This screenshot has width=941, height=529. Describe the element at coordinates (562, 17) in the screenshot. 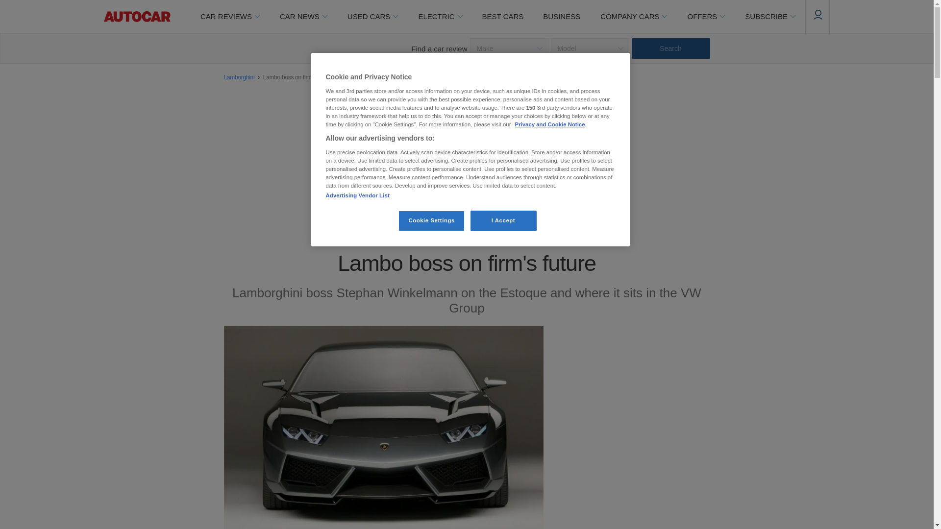

I see `BUSINESS` at that location.